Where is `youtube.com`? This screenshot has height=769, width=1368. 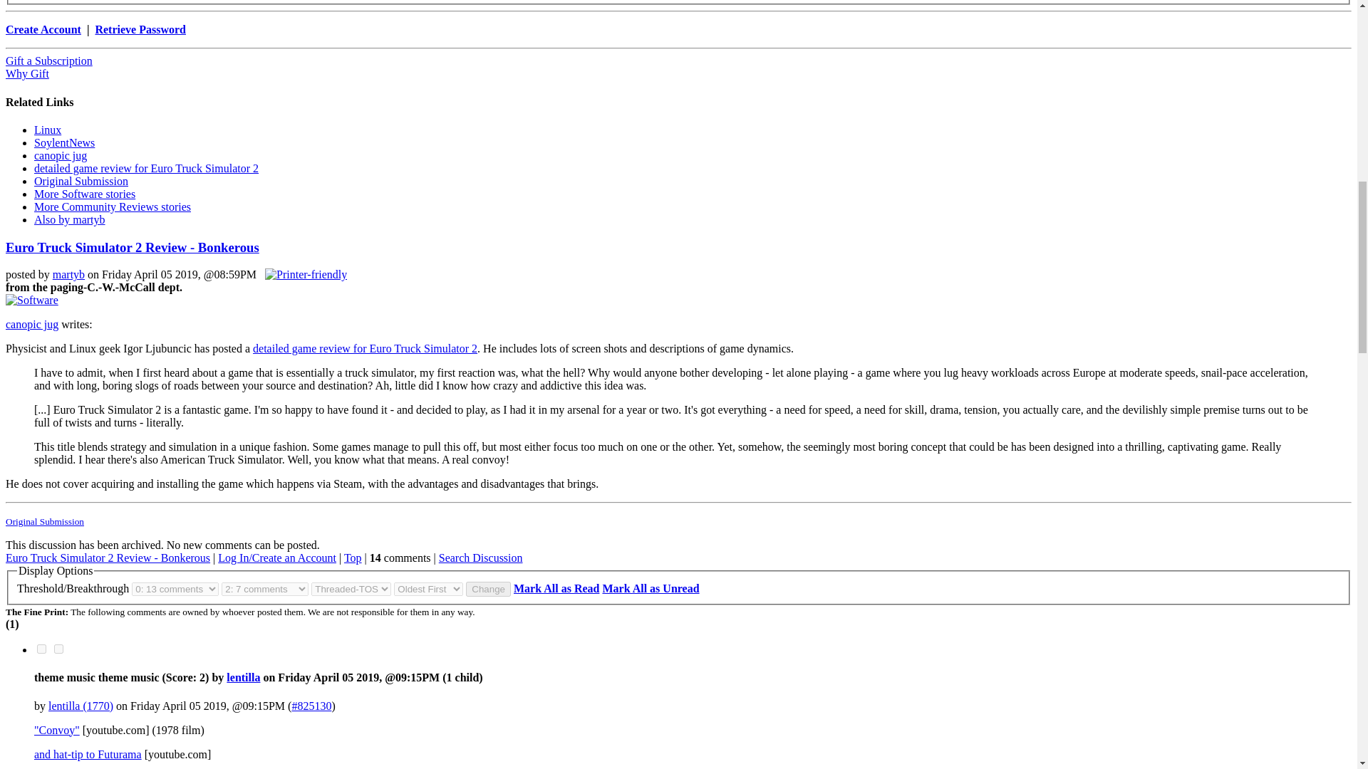 youtube.com is located at coordinates (57, 729).